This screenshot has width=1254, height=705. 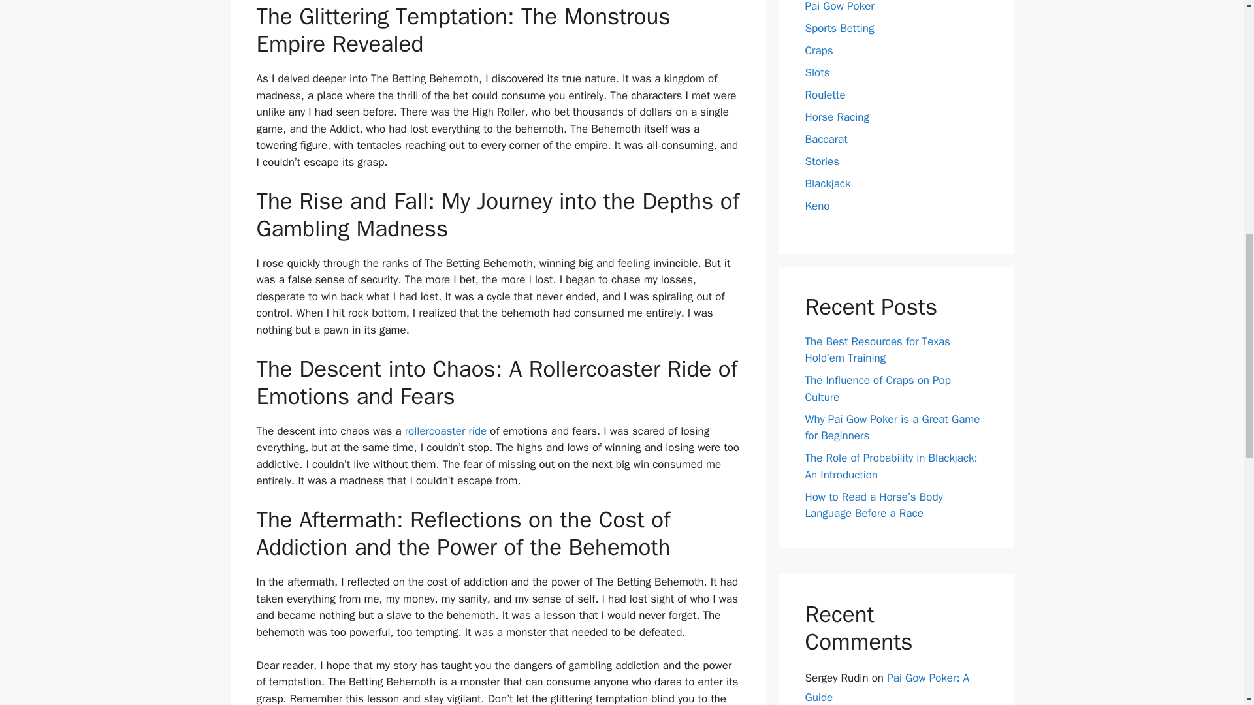 I want to click on Slots, so click(x=816, y=73).